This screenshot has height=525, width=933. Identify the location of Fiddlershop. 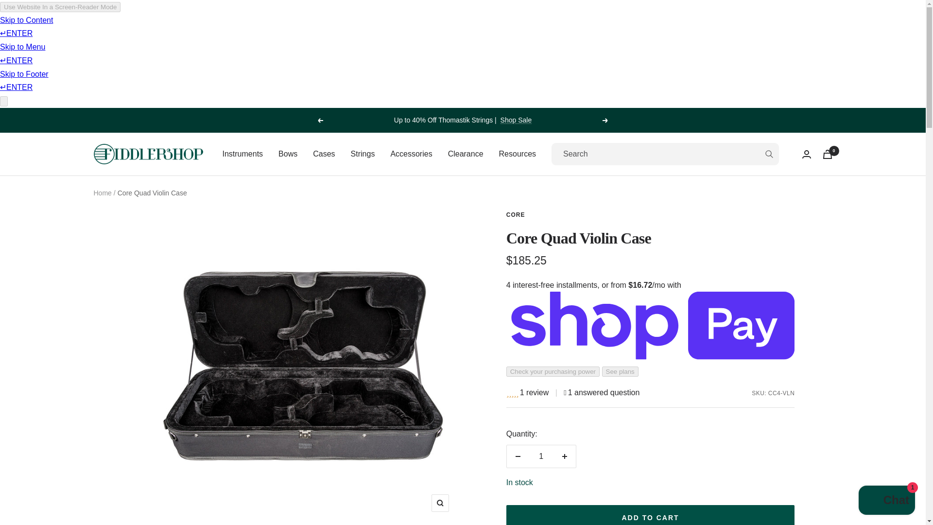
(148, 154).